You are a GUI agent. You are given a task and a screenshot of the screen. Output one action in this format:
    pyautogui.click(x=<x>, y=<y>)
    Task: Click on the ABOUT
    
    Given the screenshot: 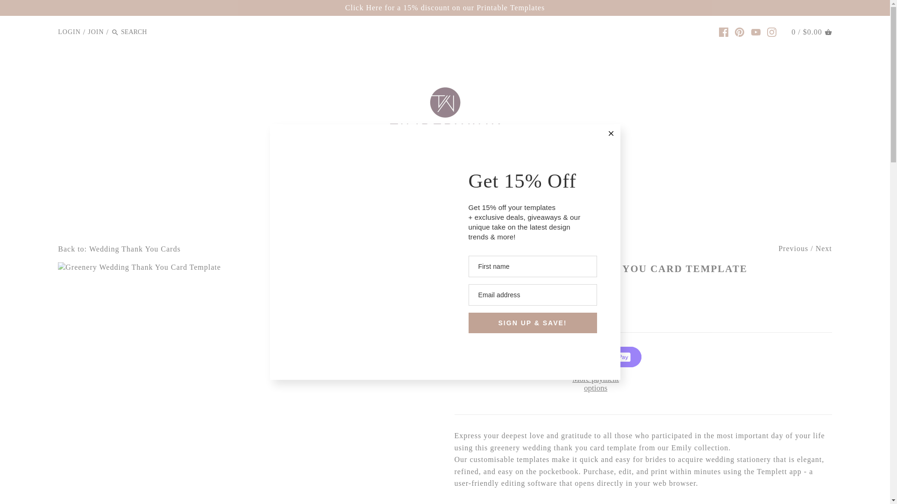 What is the action you would take?
    pyautogui.click(x=297, y=207)
    